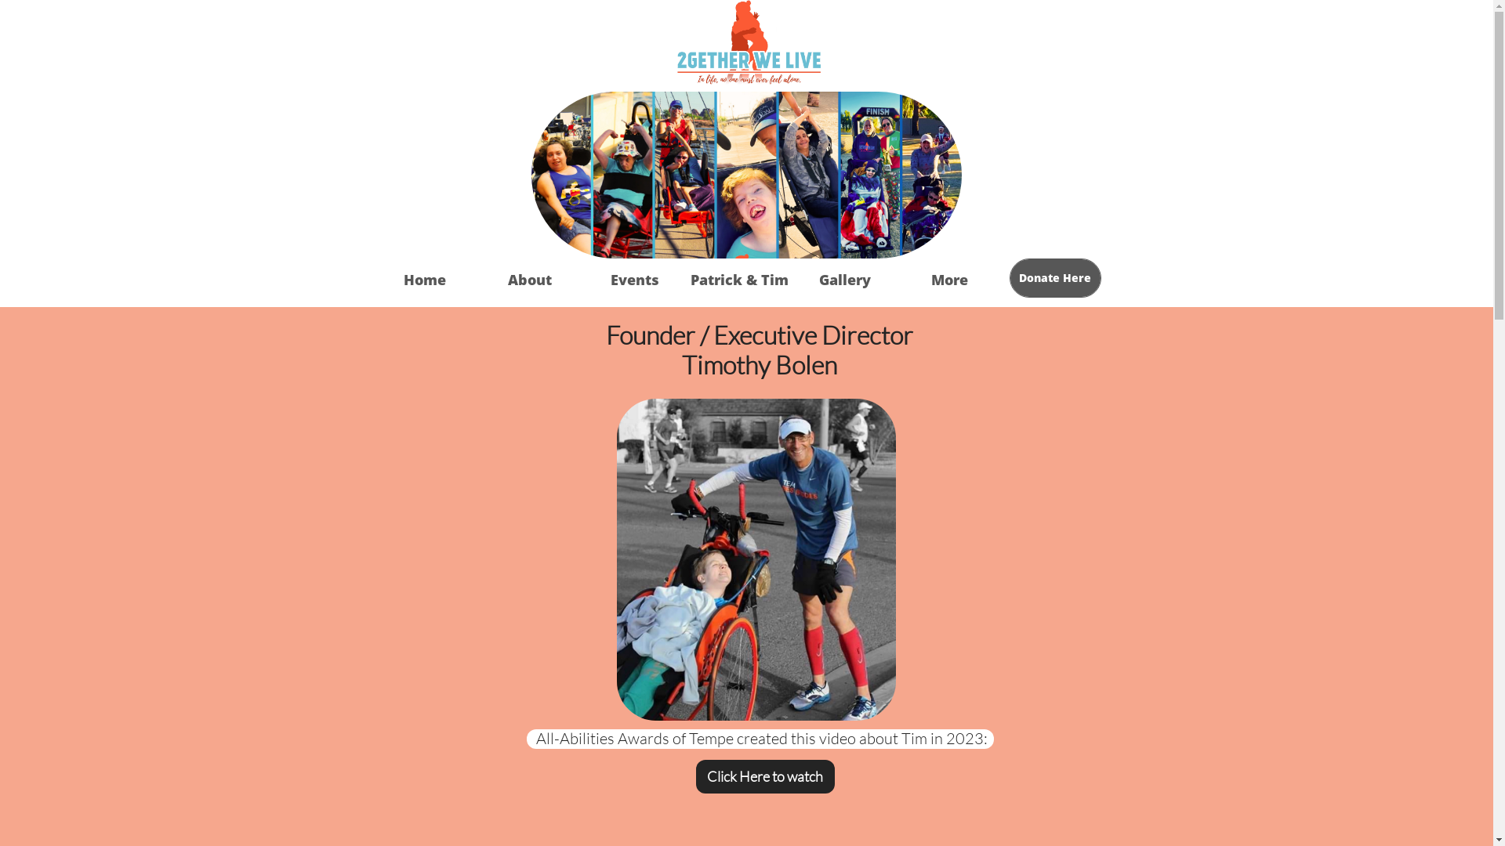 Image resolution: width=1505 pixels, height=846 pixels. I want to click on Donate Here, so click(1055, 278).